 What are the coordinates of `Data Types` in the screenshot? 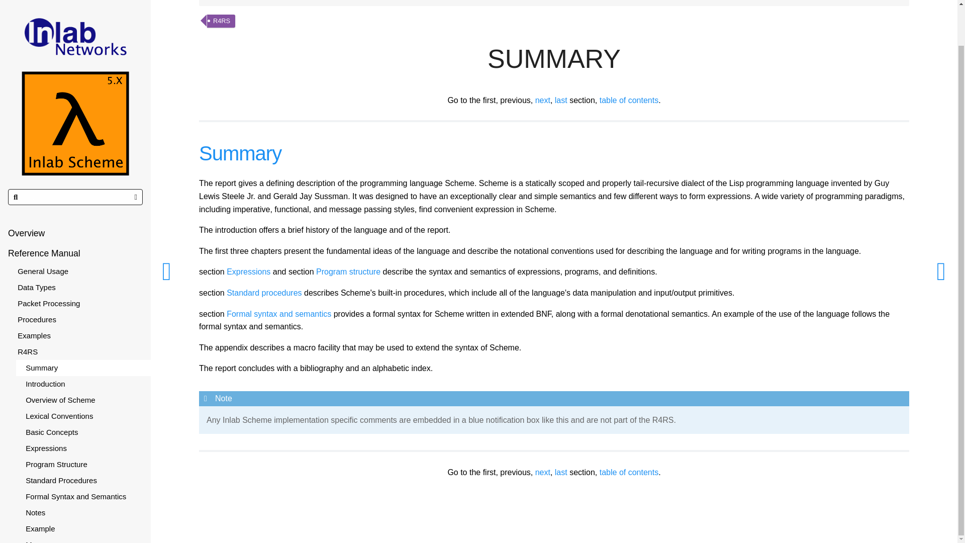 It's located at (79, 245).